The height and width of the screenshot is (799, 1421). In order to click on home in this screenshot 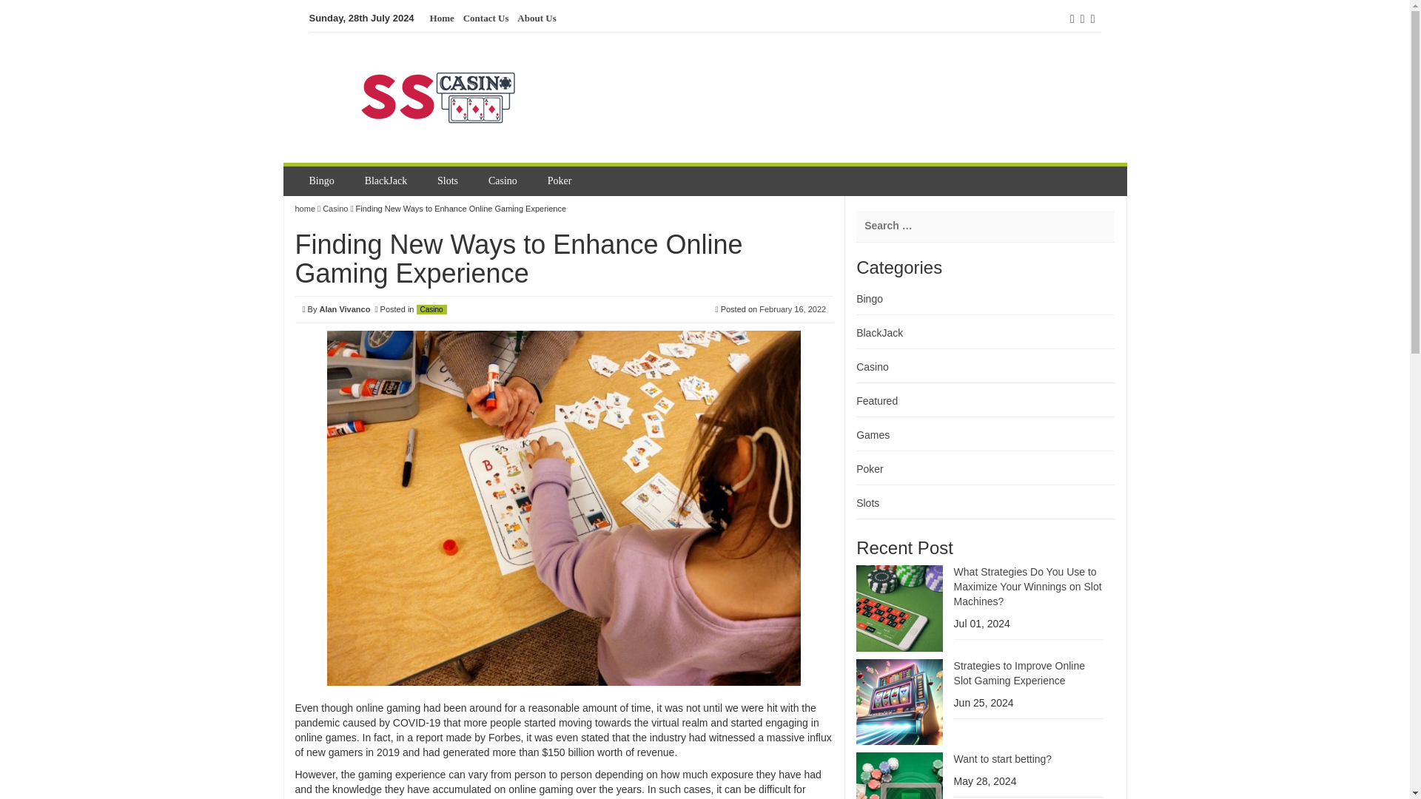, I will do `click(305, 209)`.